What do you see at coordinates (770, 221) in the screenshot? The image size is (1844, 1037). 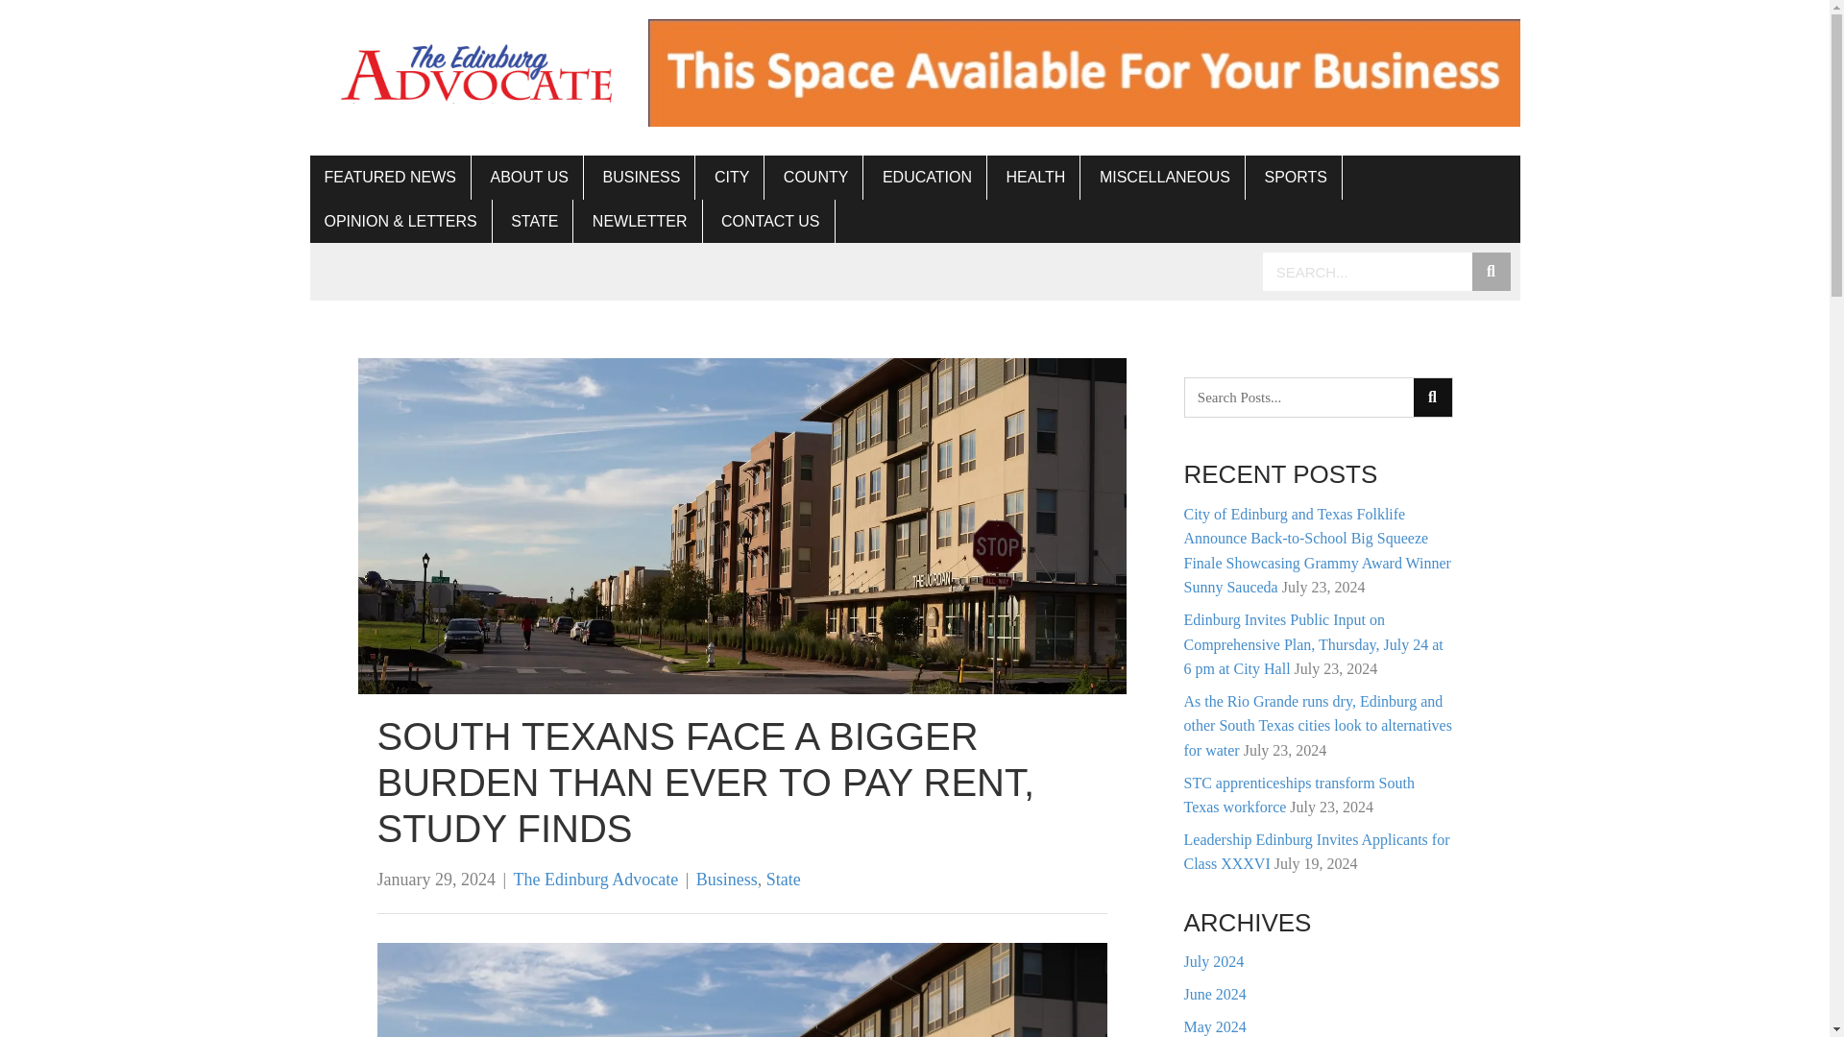 I see `CONTACT US` at bounding box center [770, 221].